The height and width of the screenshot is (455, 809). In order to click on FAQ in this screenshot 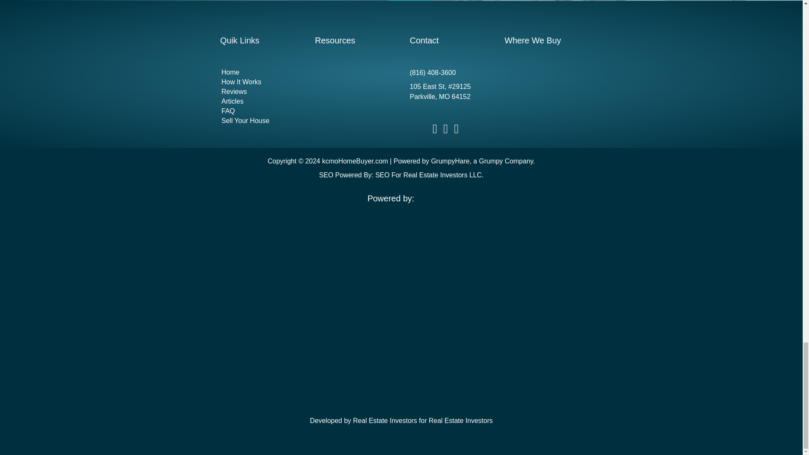, I will do `click(259, 111)`.